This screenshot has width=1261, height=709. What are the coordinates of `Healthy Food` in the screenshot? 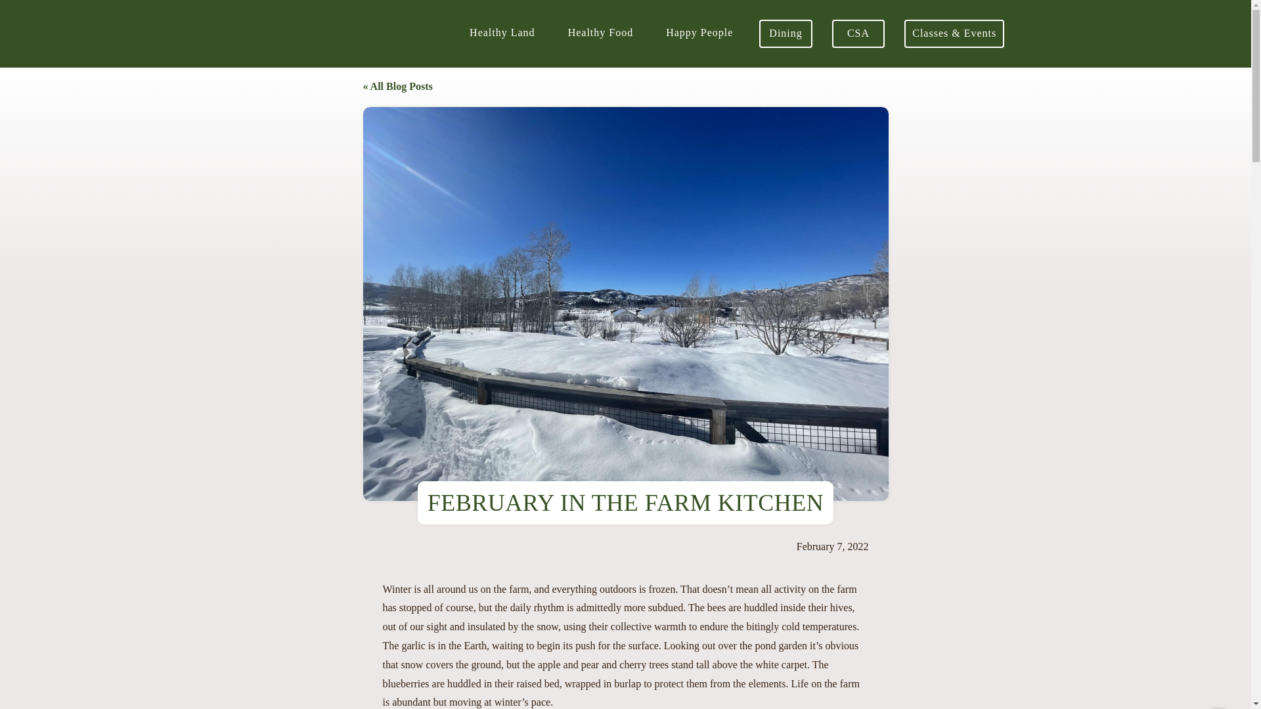 It's located at (600, 34).